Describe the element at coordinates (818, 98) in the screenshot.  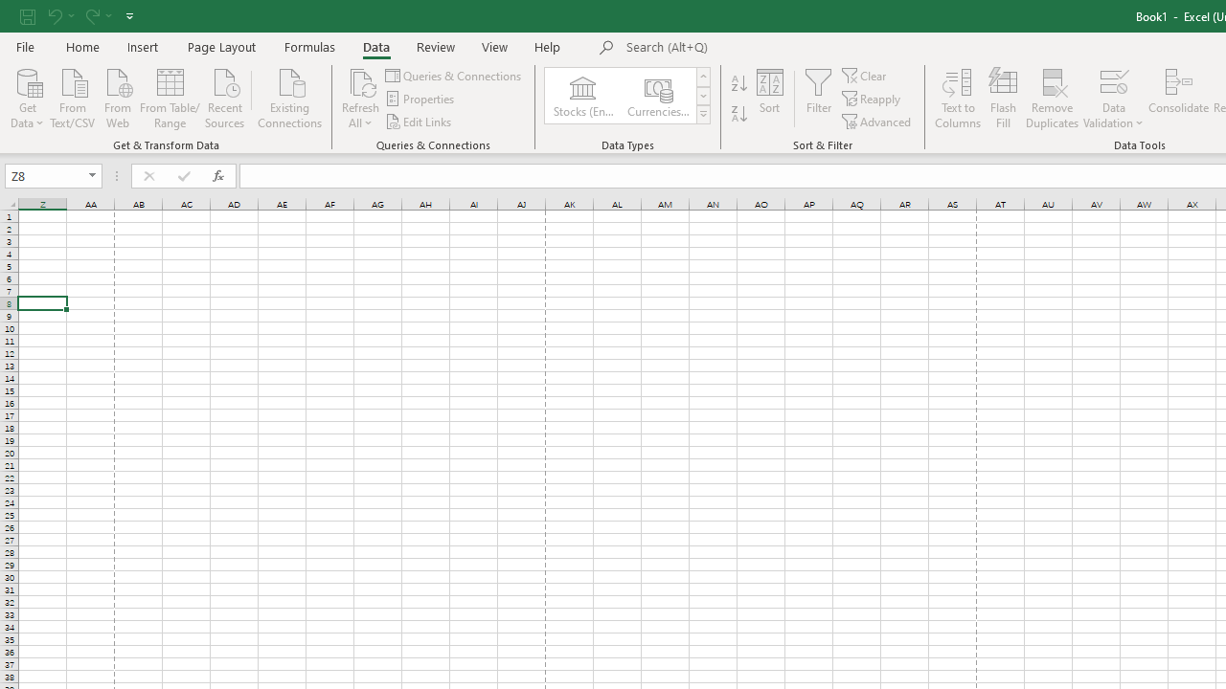
I see `Filter` at that location.